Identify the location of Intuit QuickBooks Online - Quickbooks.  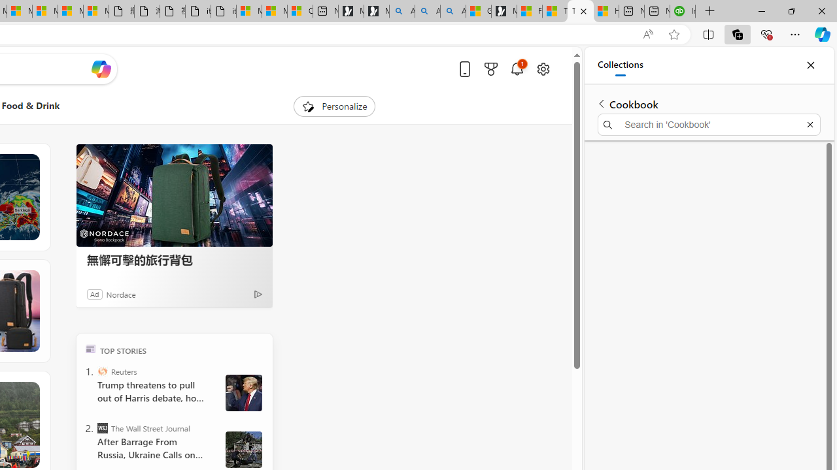
(683, 12).